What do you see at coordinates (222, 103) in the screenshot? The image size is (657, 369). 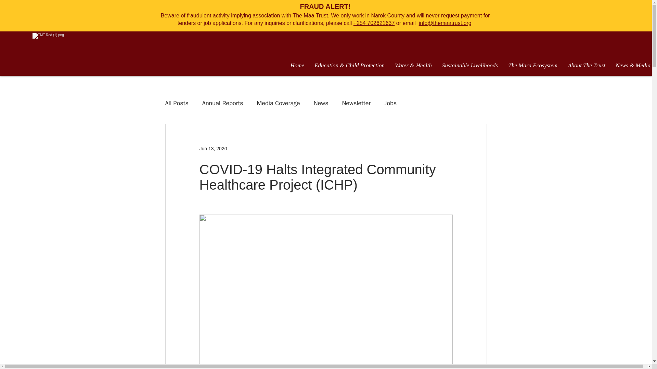 I see `Annual Reports` at bounding box center [222, 103].